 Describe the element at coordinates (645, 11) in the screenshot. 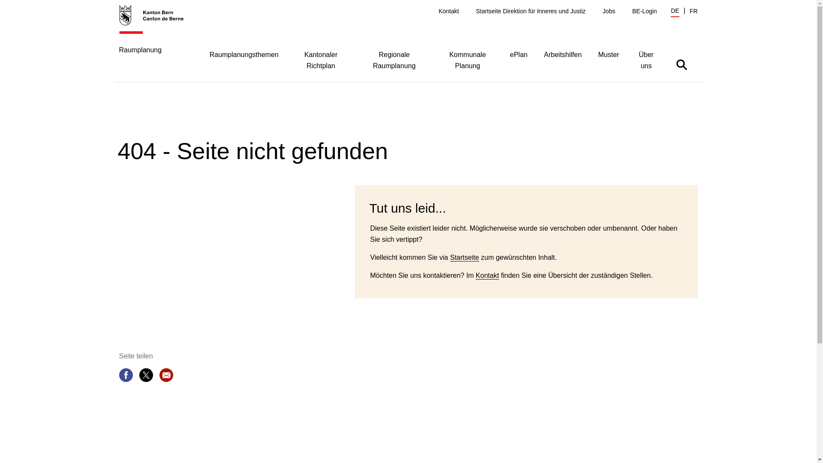

I see `BE-Login` at that location.